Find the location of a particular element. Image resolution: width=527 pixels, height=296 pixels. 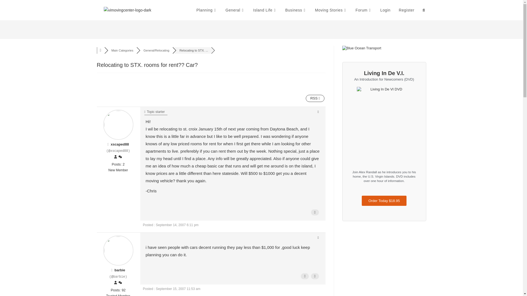

General is located at coordinates (235, 10).